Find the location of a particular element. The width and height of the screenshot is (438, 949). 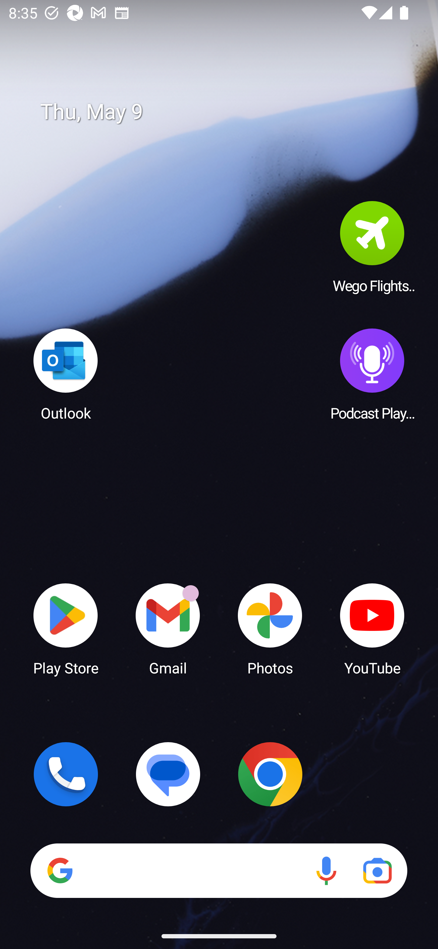

Google Lens is located at coordinates (377, 871).